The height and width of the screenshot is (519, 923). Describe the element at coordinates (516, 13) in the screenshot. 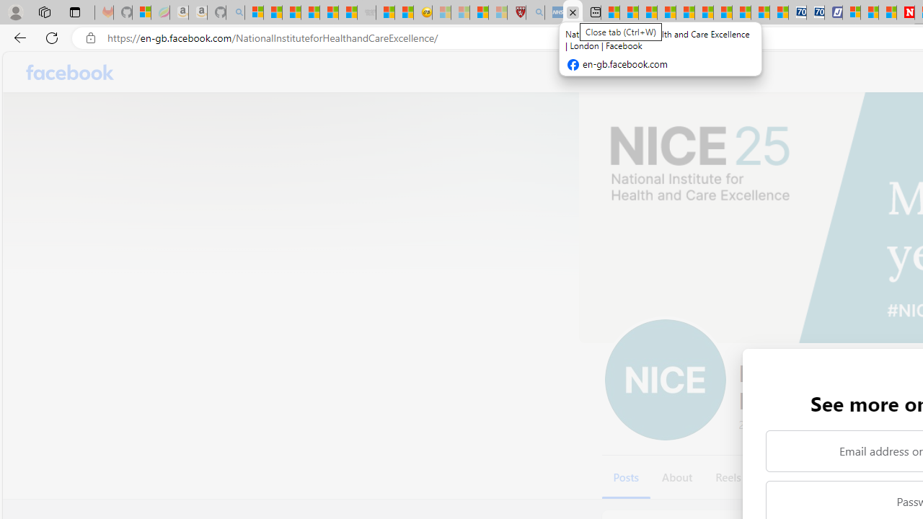

I see `Robert H. Shmerling, MD - Harvard Health` at that location.